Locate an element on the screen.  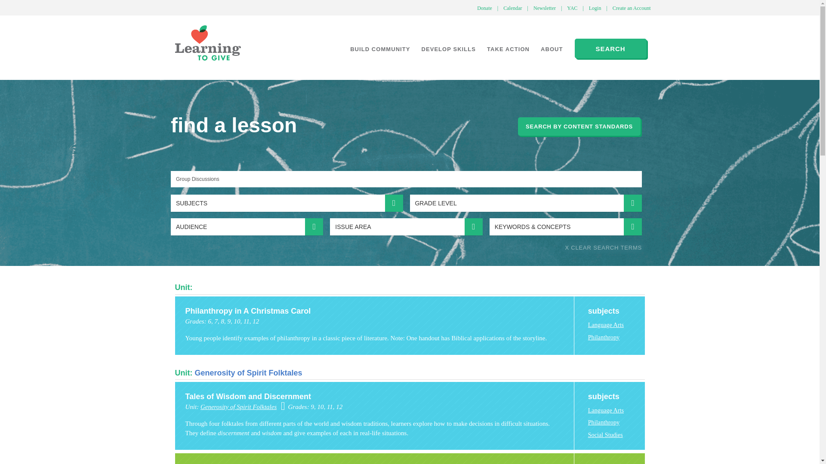
Create an Account is located at coordinates (632, 8).